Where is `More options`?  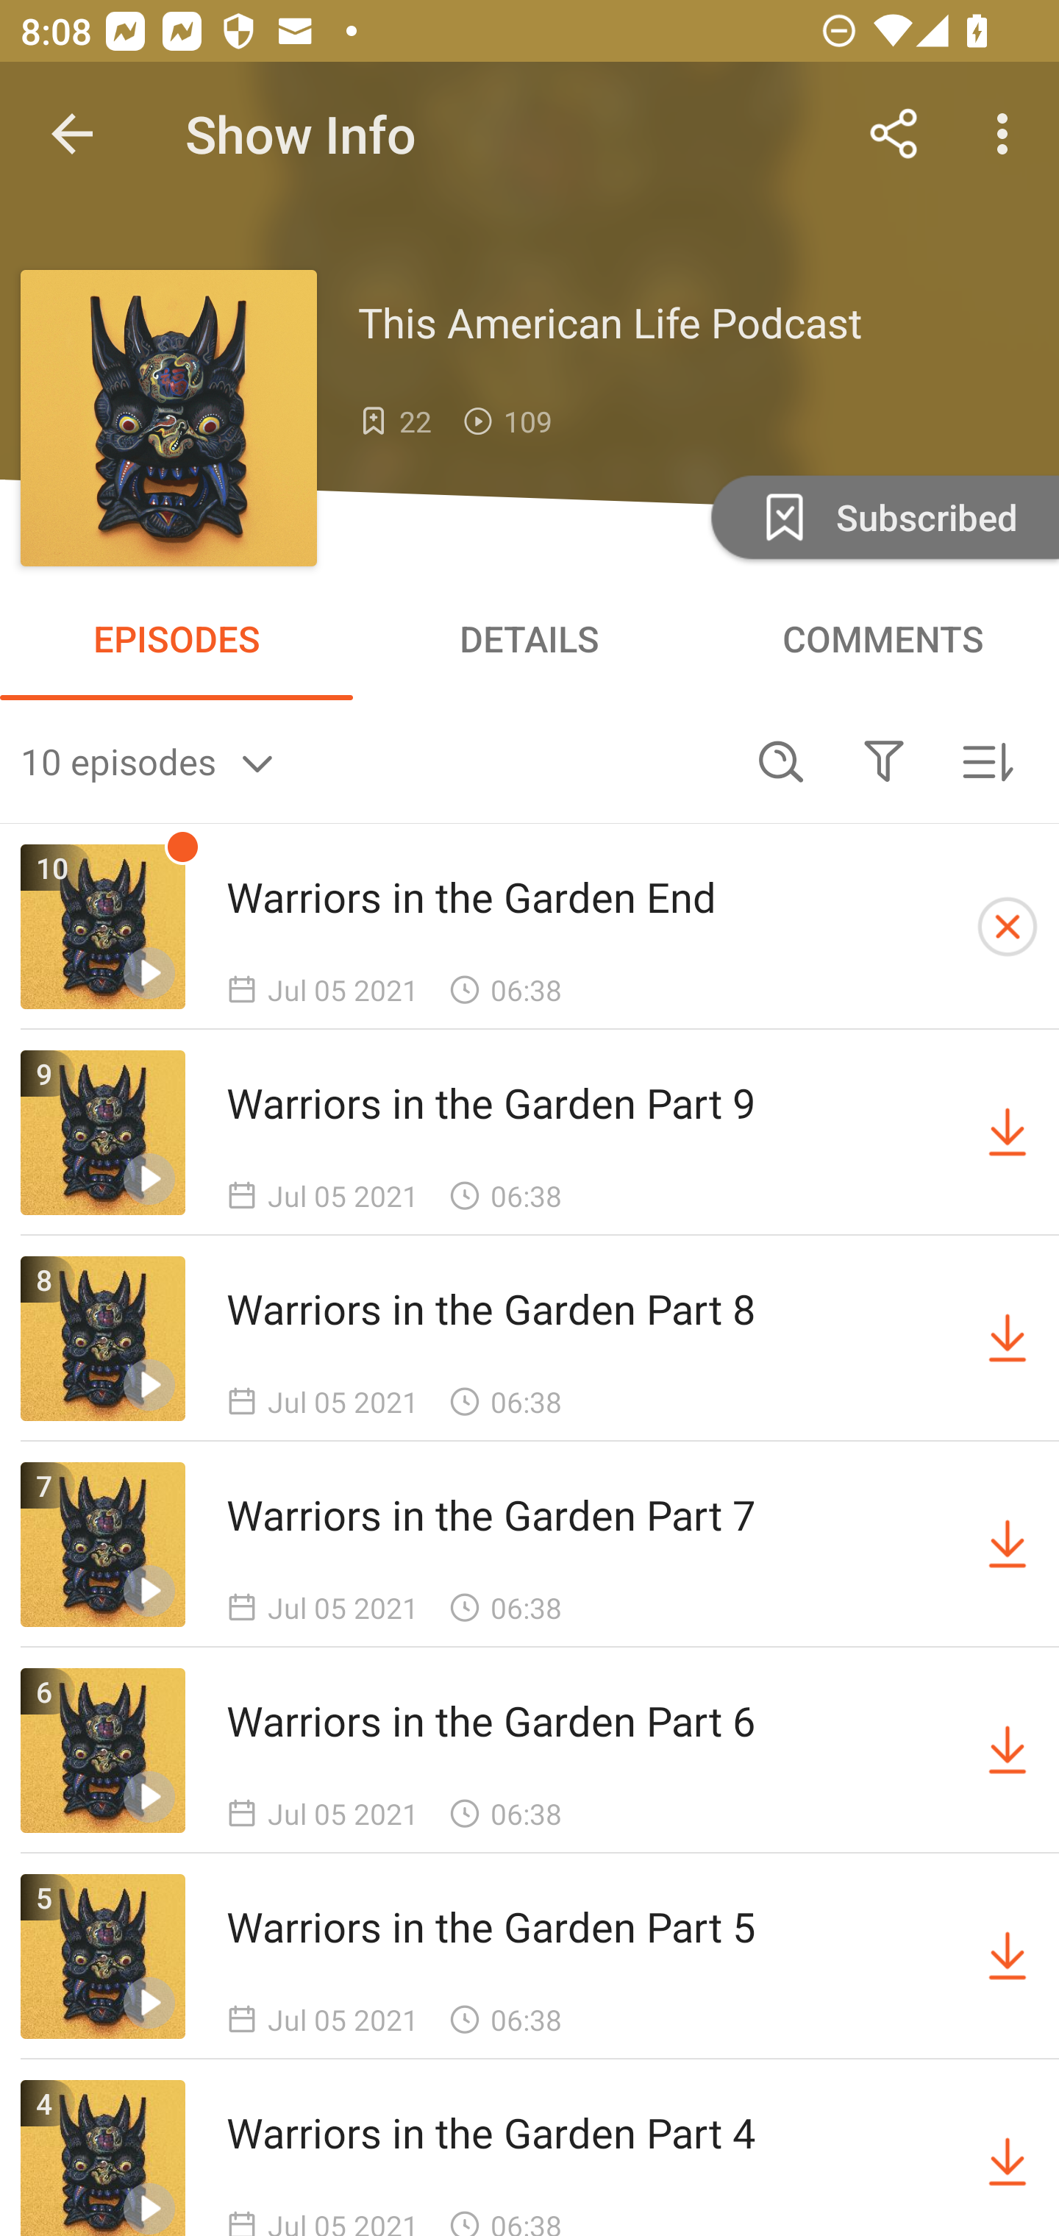 More options is located at coordinates (1008, 134).